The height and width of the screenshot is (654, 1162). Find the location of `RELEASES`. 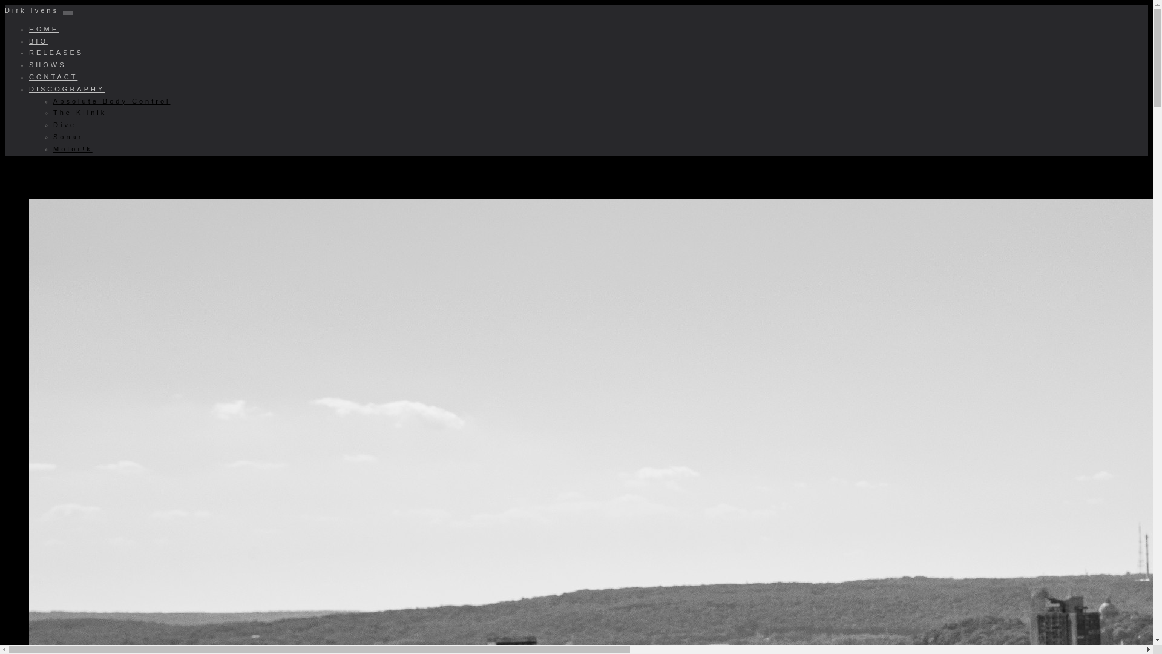

RELEASES is located at coordinates (56, 52).